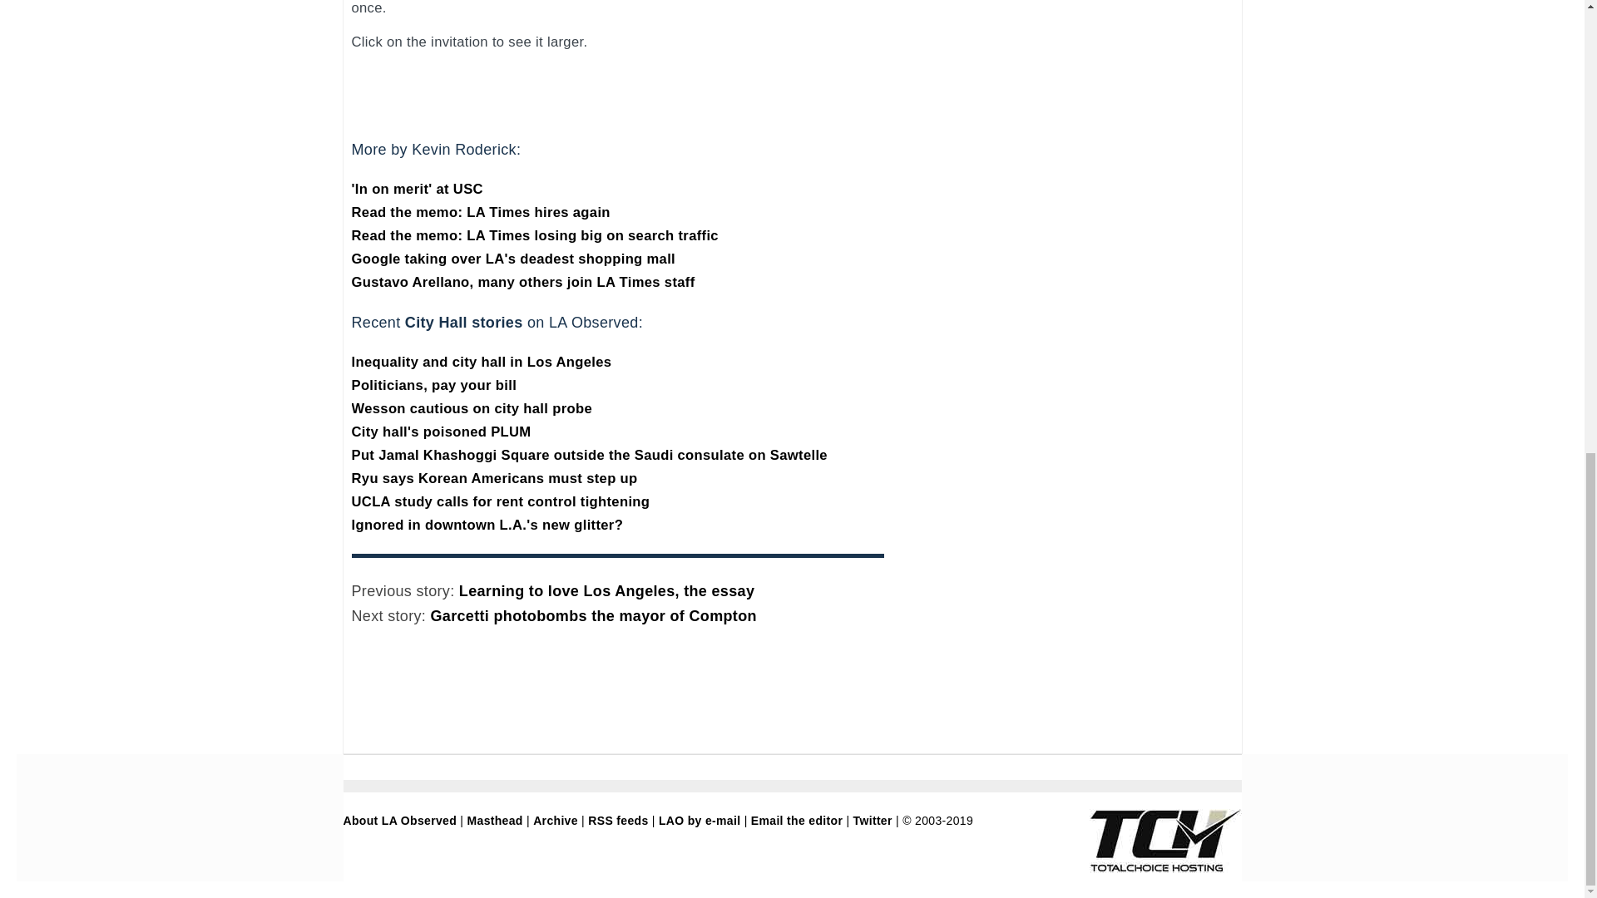 The height and width of the screenshot is (898, 1597). What do you see at coordinates (534, 235) in the screenshot?
I see `Read the memo: LA Times losing big on search traffic` at bounding box center [534, 235].